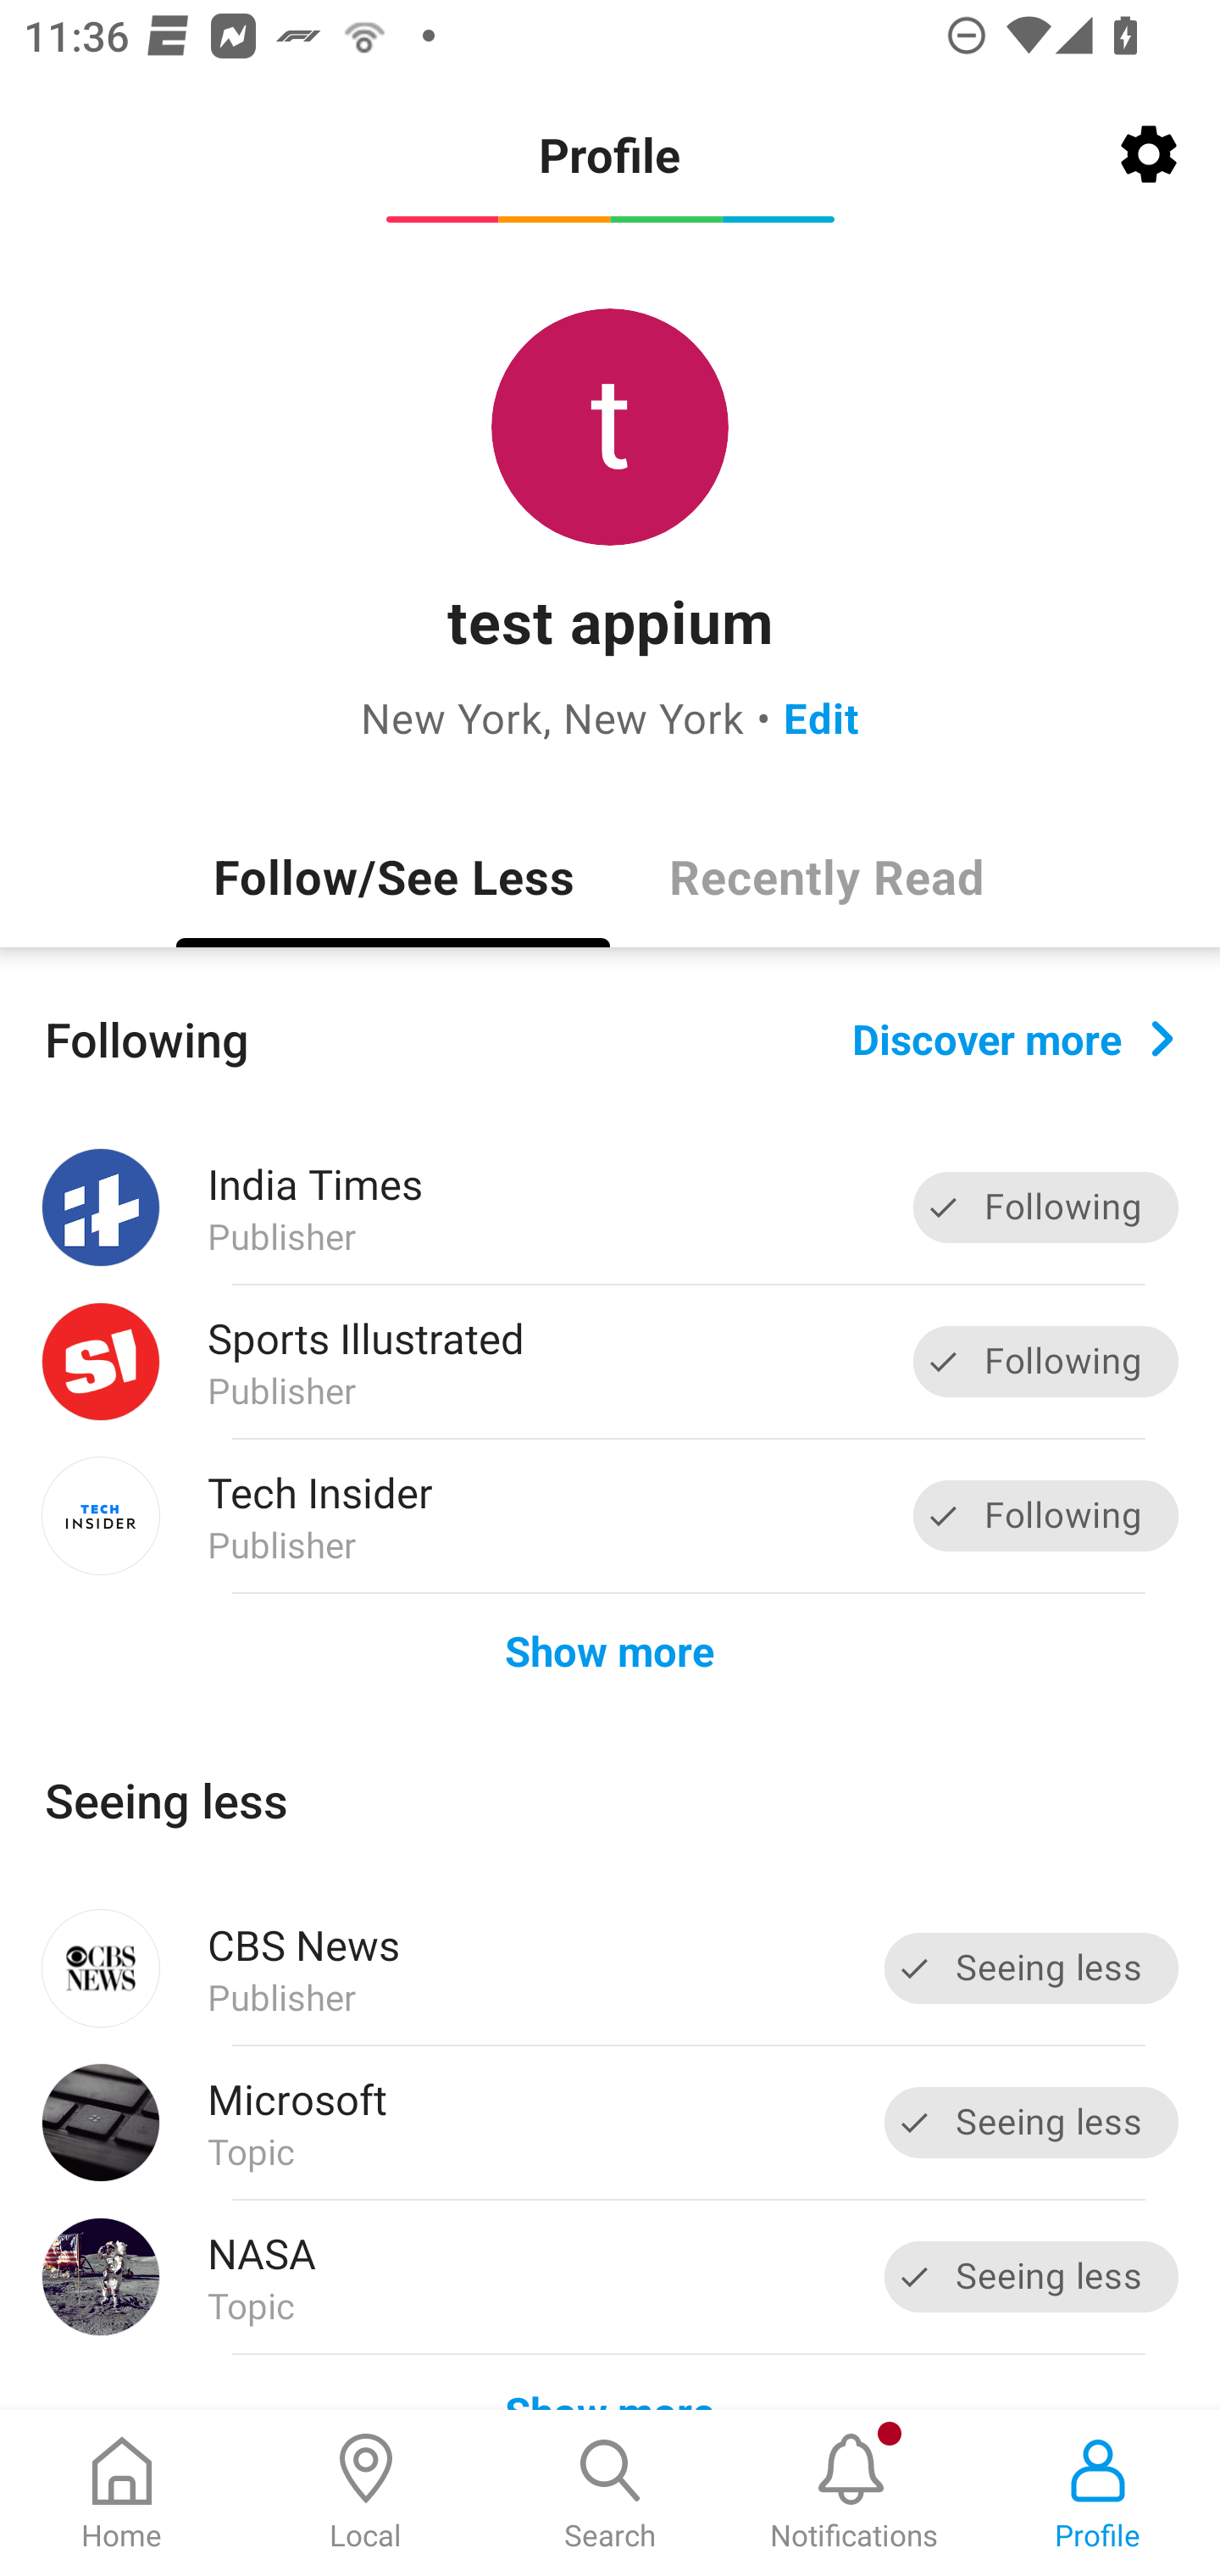  What do you see at coordinates (610, 1363) in the screenshot?
I see `Sports Illustrated Publisher Following` at bounding box center [610, 1363].